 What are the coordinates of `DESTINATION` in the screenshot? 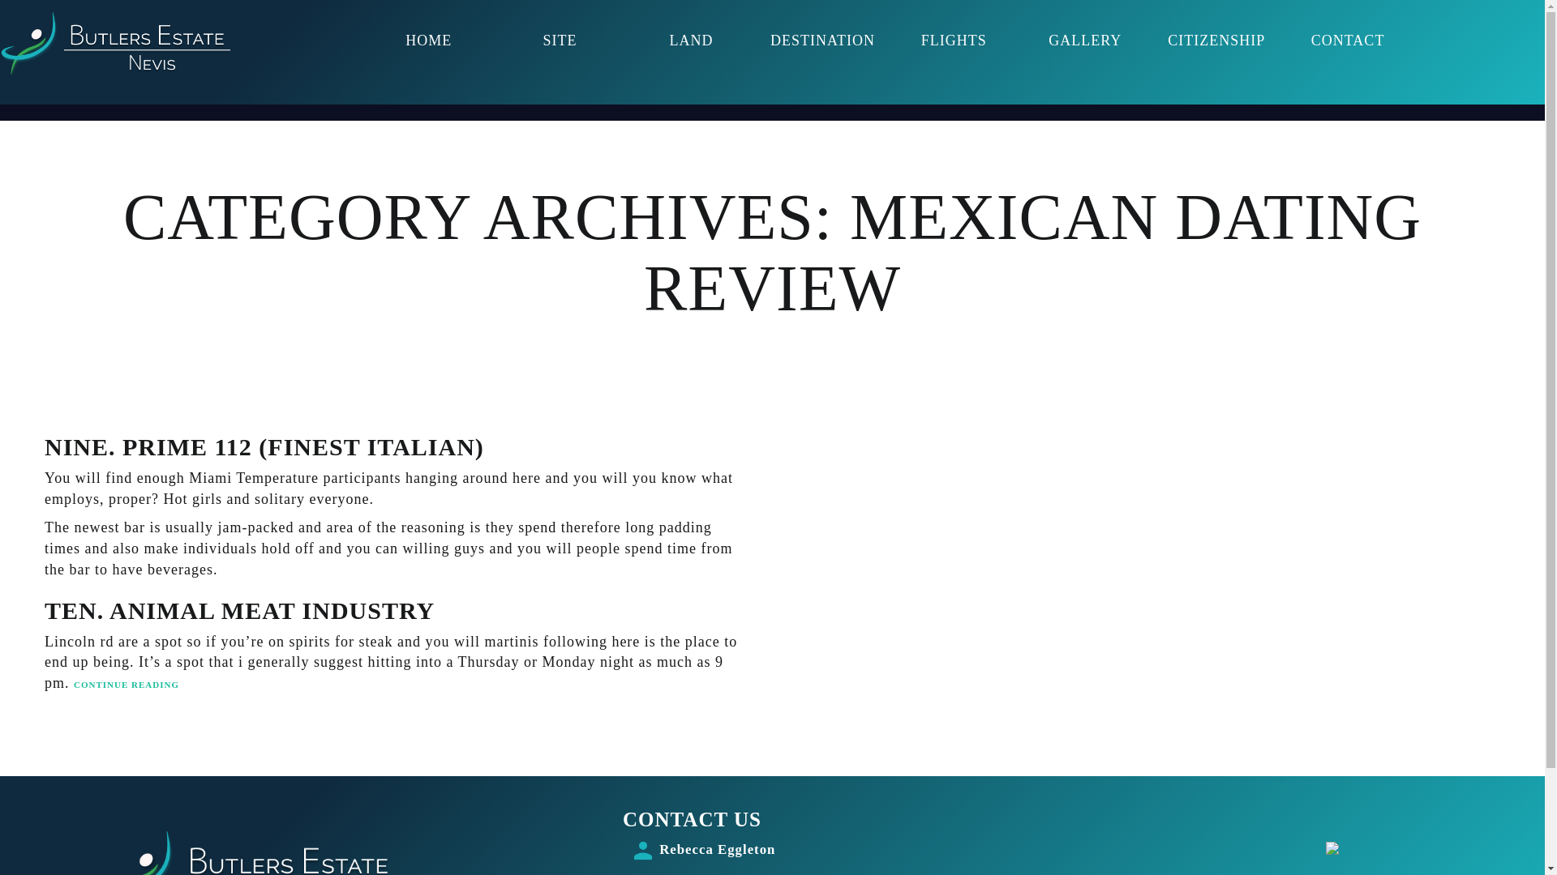 It's located at (821, 41).